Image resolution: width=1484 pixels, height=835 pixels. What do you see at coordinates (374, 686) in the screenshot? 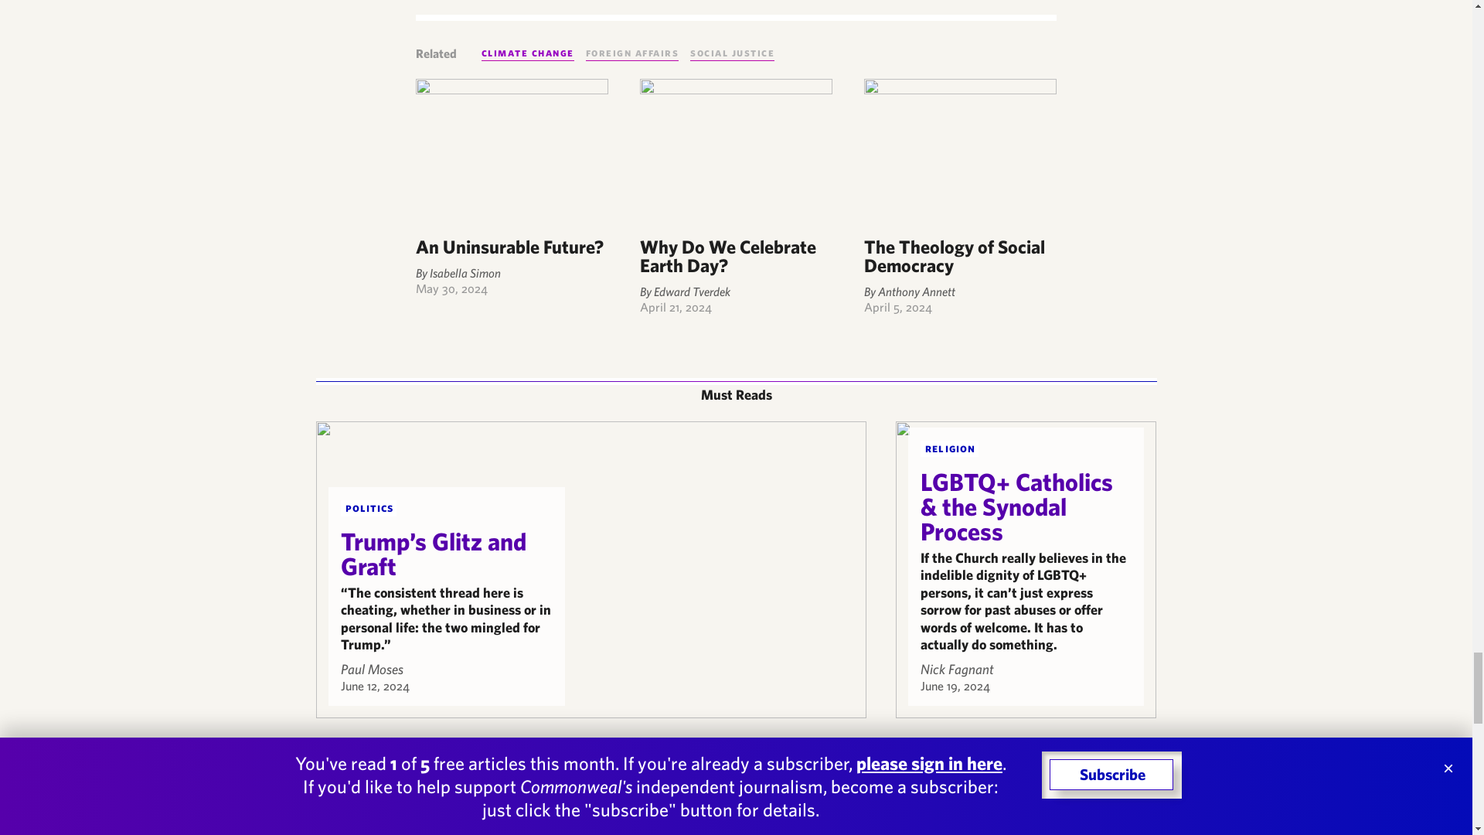
I see `Wednesday, June 12, 2024 - 10:53` at bounding box center [374, 686].